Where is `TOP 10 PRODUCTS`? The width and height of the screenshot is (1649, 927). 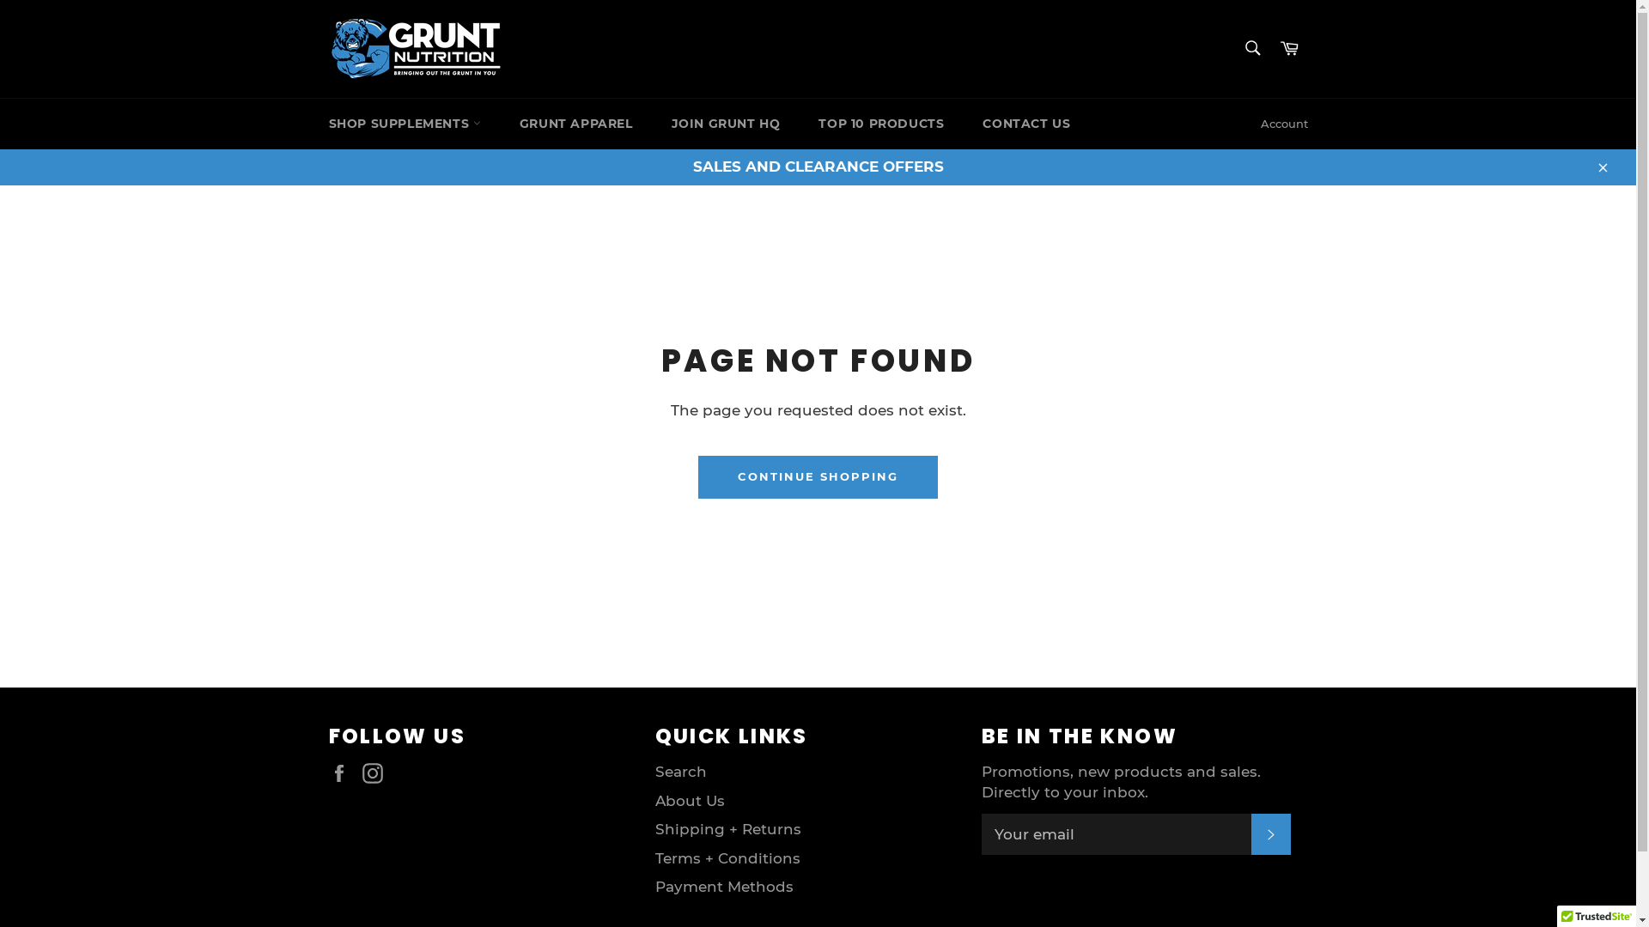
TOP 10 PRODUCTS is located at coordinates (881, 124).